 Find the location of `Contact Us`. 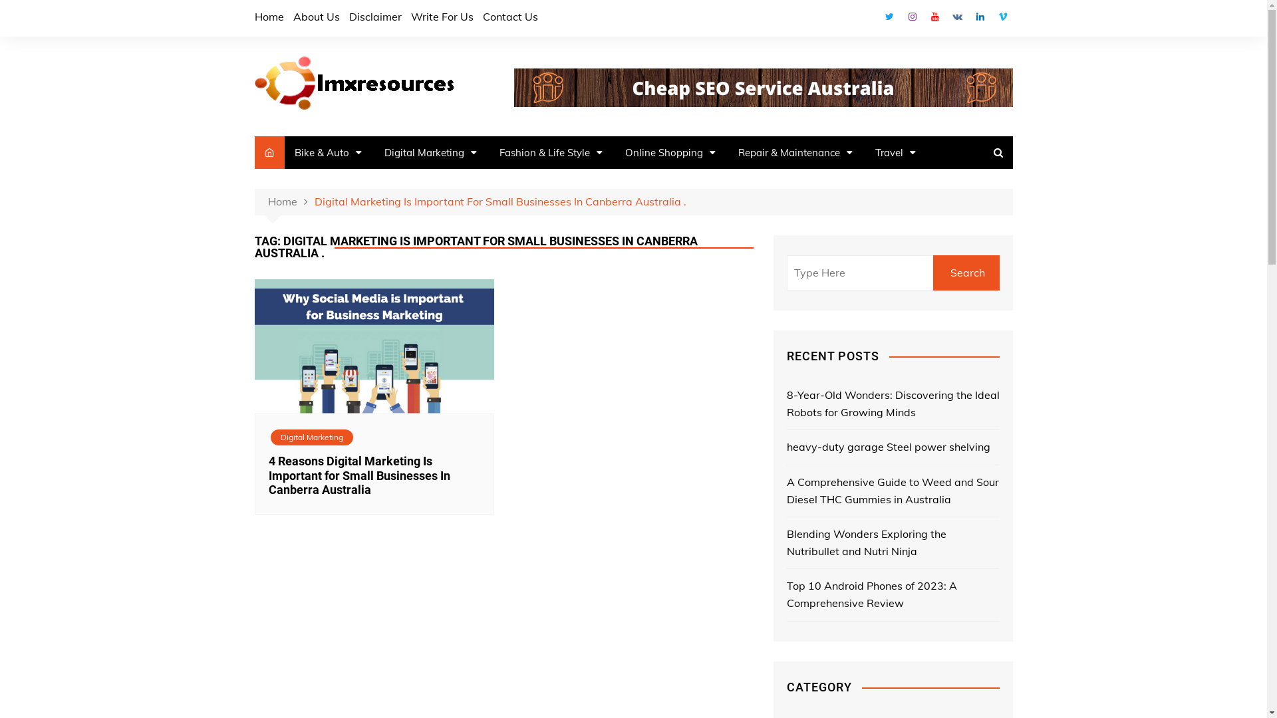

Contact Us is located at coordinates (511, 17).